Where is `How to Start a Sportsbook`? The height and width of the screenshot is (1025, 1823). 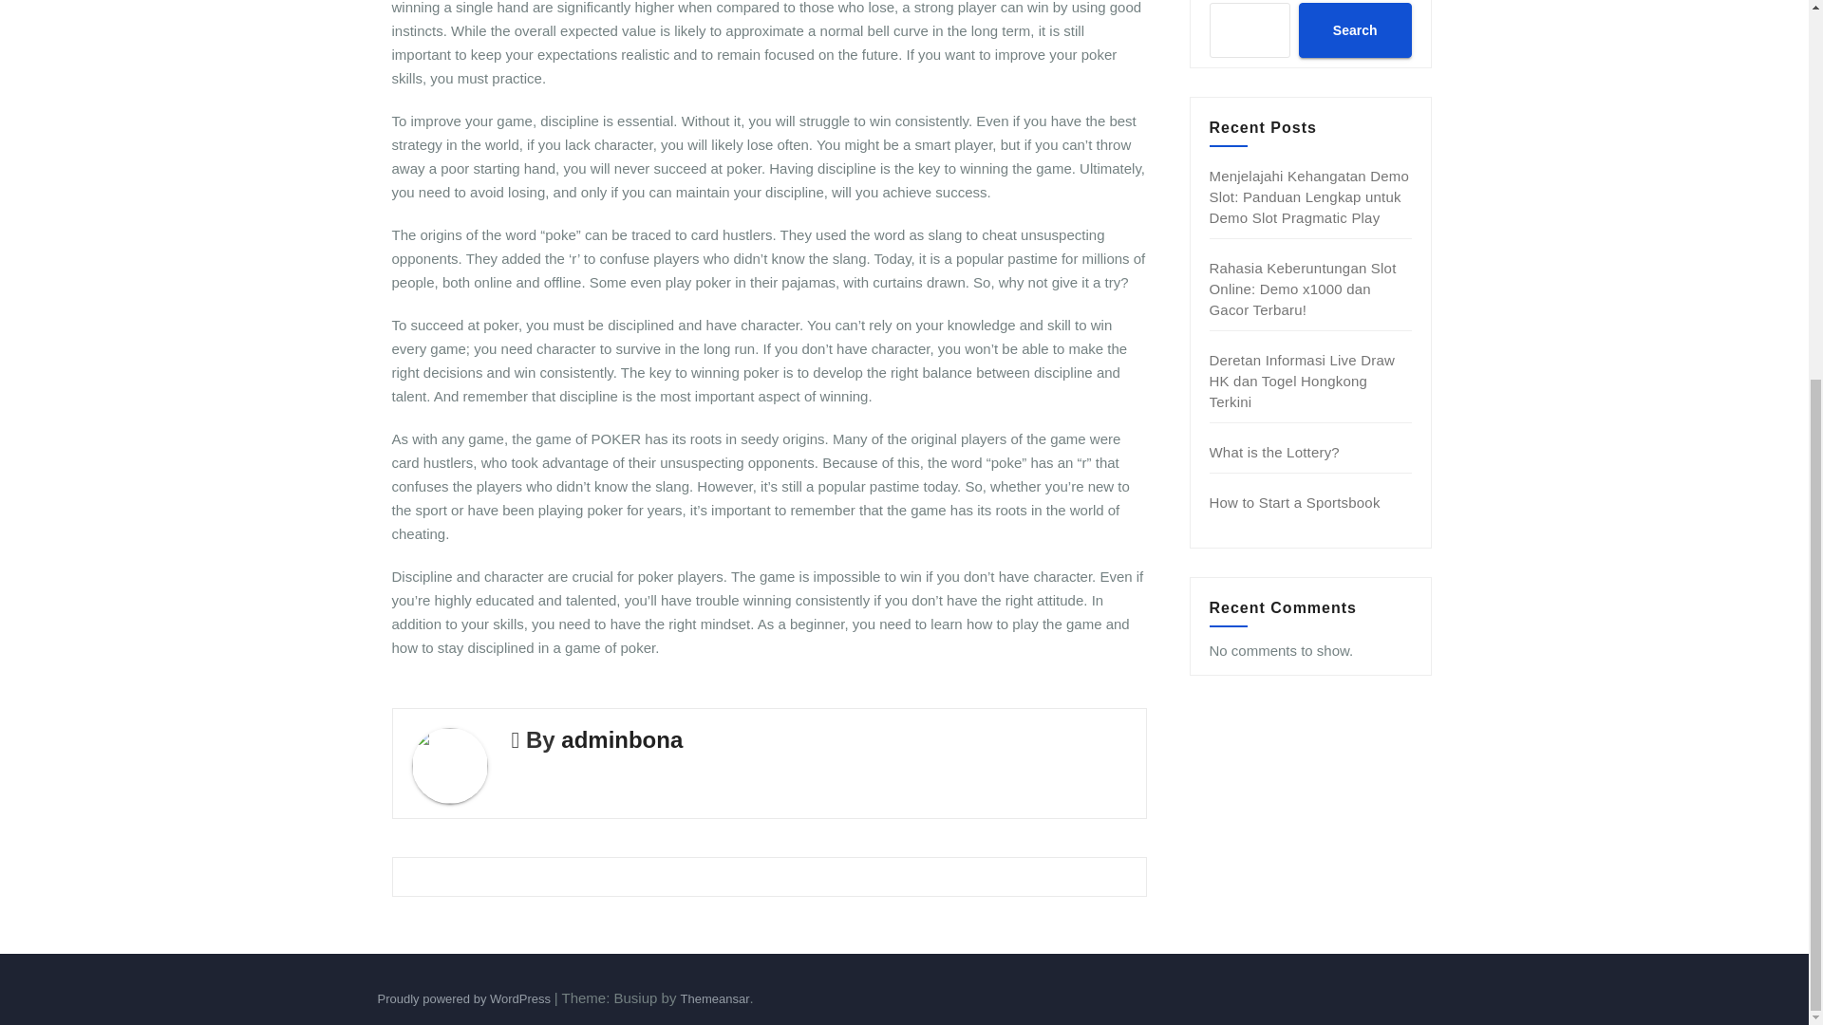 How to Start a Sportsbook is located at coordinates (1295, 501).